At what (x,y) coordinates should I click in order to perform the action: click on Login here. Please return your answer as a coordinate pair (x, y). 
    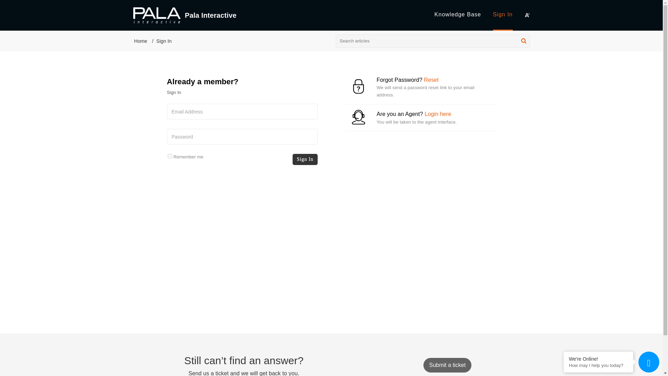
    Looking at the image, I should click on (438, 113).